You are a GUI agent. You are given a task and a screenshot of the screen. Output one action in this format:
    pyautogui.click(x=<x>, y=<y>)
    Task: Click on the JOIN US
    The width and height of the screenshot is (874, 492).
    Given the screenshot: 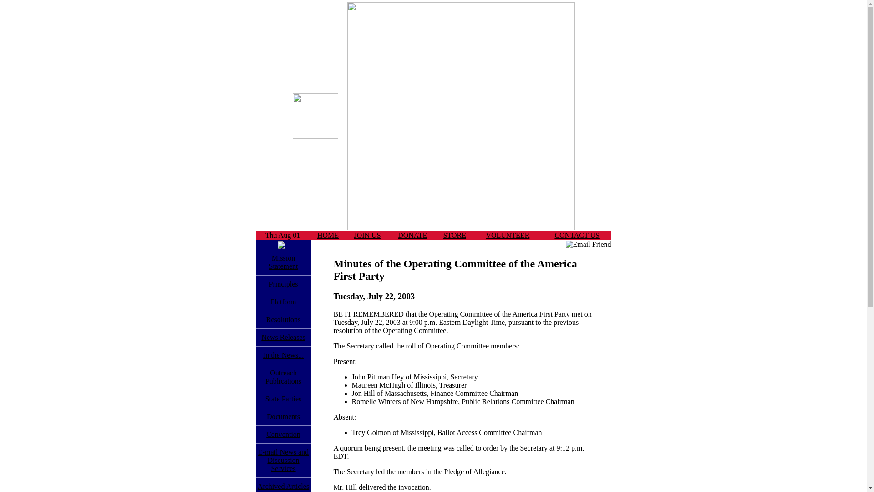 What is the action you would take?
    pyautogui.click(x=328, y=235)
    